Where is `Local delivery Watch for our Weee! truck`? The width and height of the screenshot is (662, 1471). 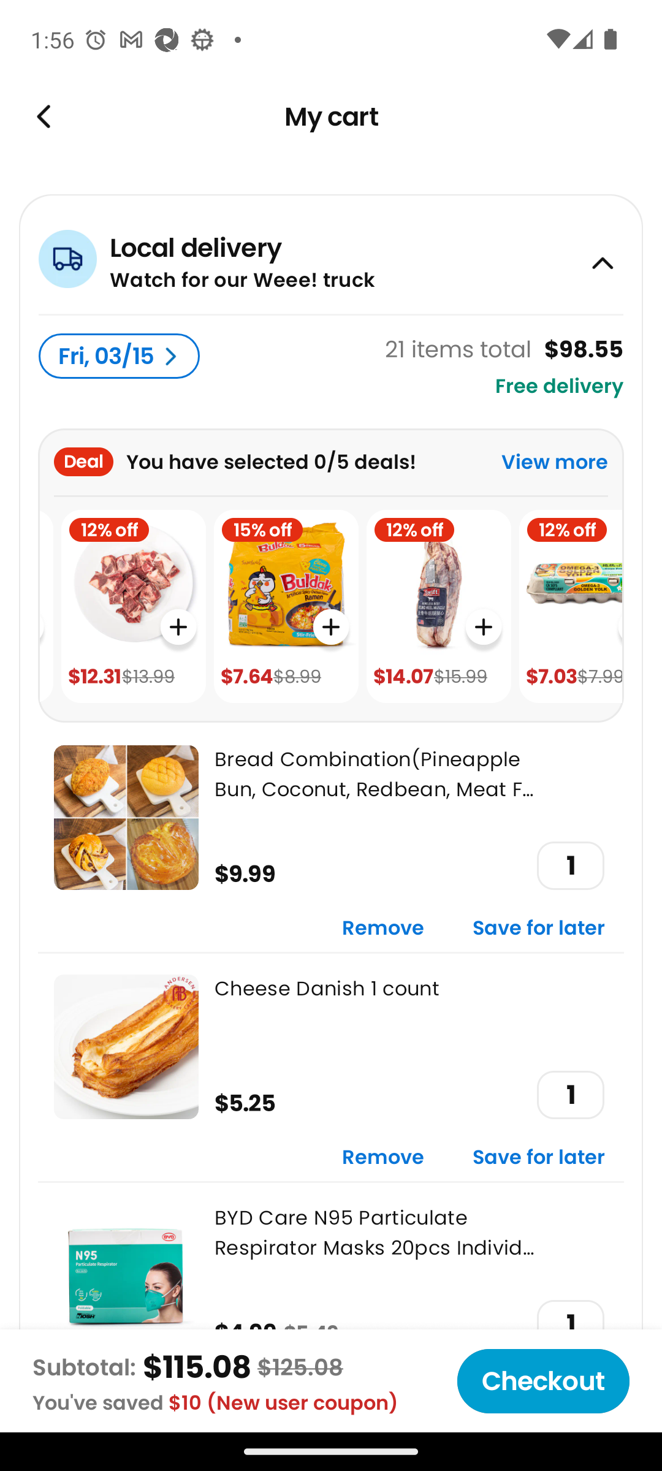
Local delivery Watch for our Weee! truck is located at coordinates (331, 254).